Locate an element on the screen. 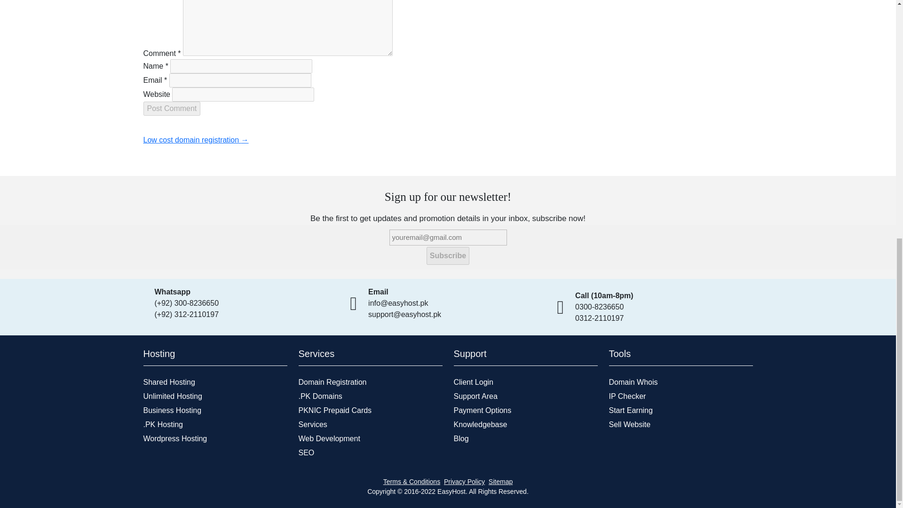 This screenshot has height=508, width=903. Post Comment is located at coordinates (171, 109).